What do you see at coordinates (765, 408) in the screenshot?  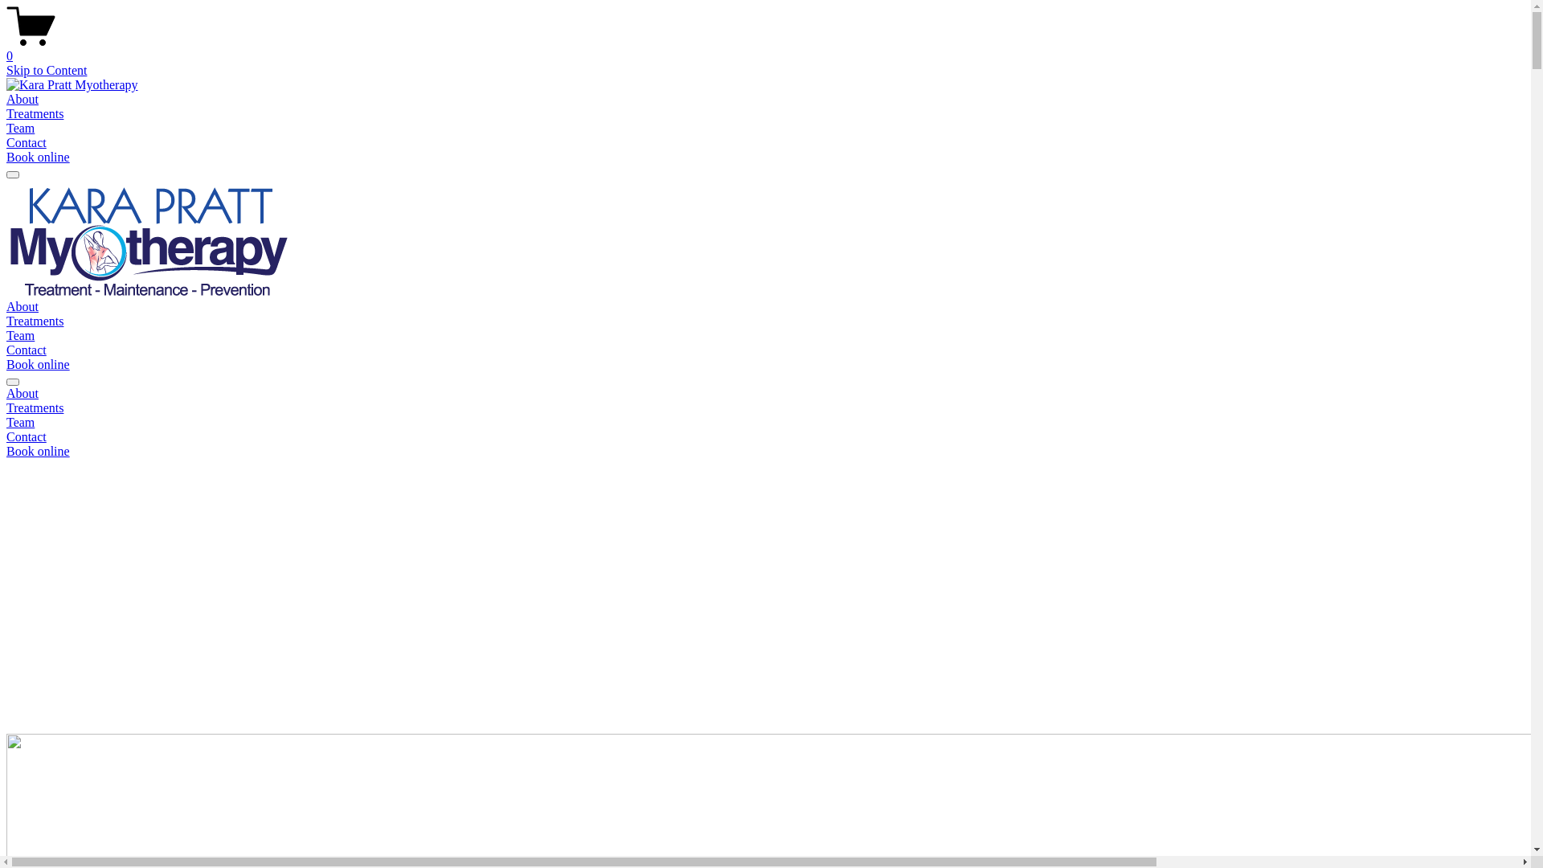 I see `Treatments` at bounding box center [765, 408].